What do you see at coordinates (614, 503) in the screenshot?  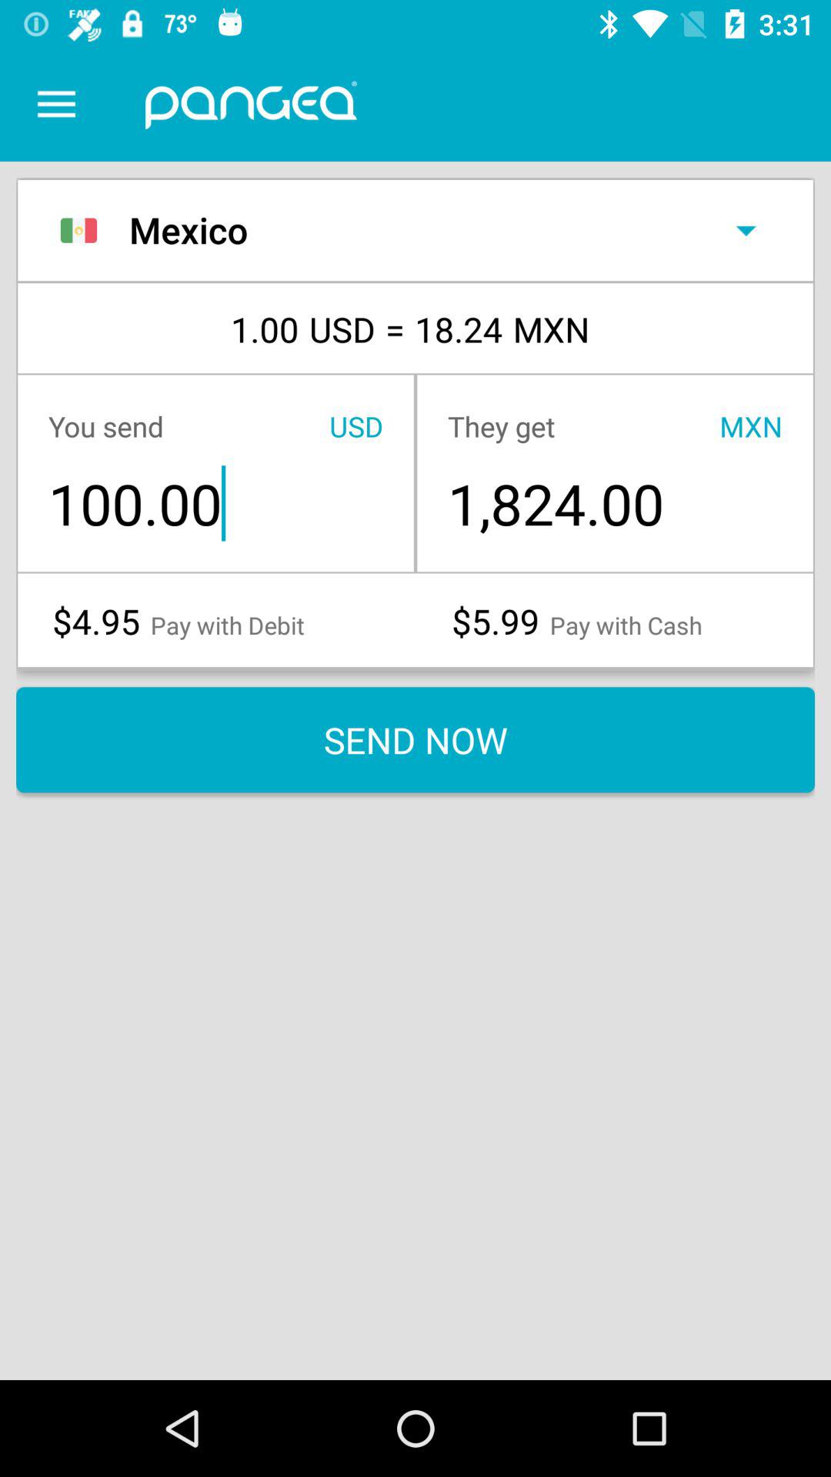 I see `tap item above $5.99 icon` at bounding box center [614, 503].